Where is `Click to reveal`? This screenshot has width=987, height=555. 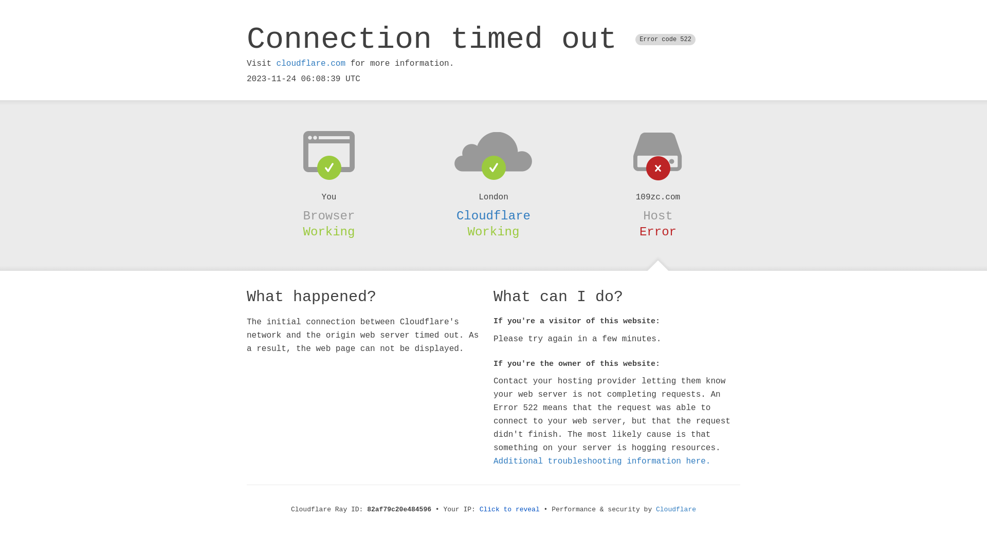
Click to reveal is located at coordinates (510, 510).